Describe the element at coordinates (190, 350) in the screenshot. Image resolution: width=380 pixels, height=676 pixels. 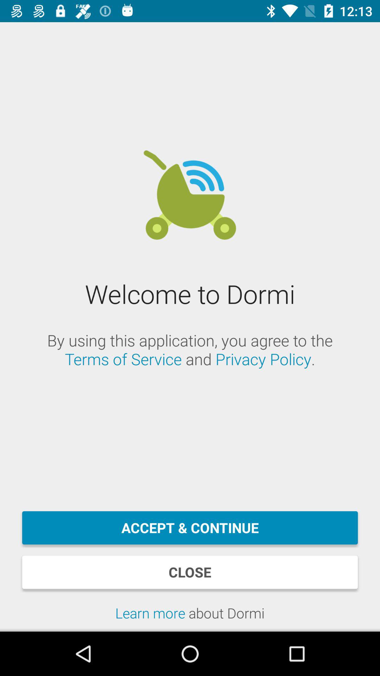
I see `turn off icon below the welcome to dormi item` at that location.